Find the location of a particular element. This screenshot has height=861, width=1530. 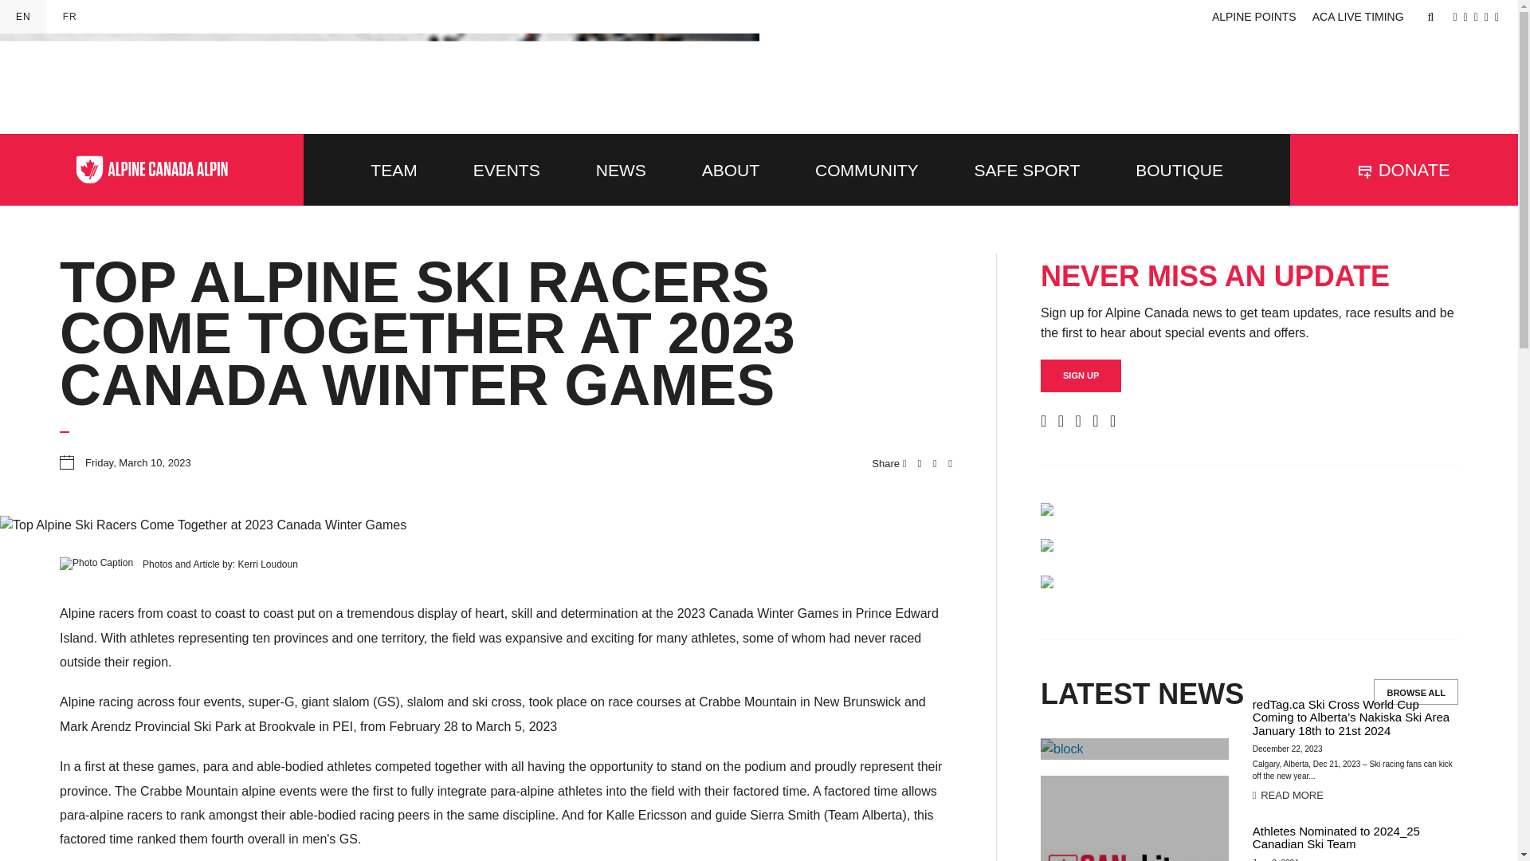

EN is located at coordinates (24, 17).